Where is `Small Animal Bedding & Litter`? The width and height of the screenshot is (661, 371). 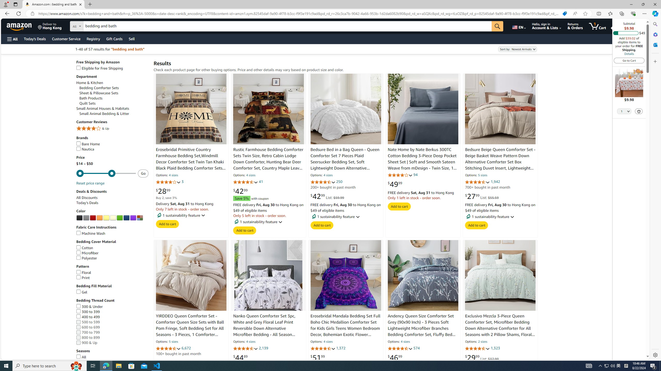
Small Animal Bedding & Litter is located at coordinates (104, 114).